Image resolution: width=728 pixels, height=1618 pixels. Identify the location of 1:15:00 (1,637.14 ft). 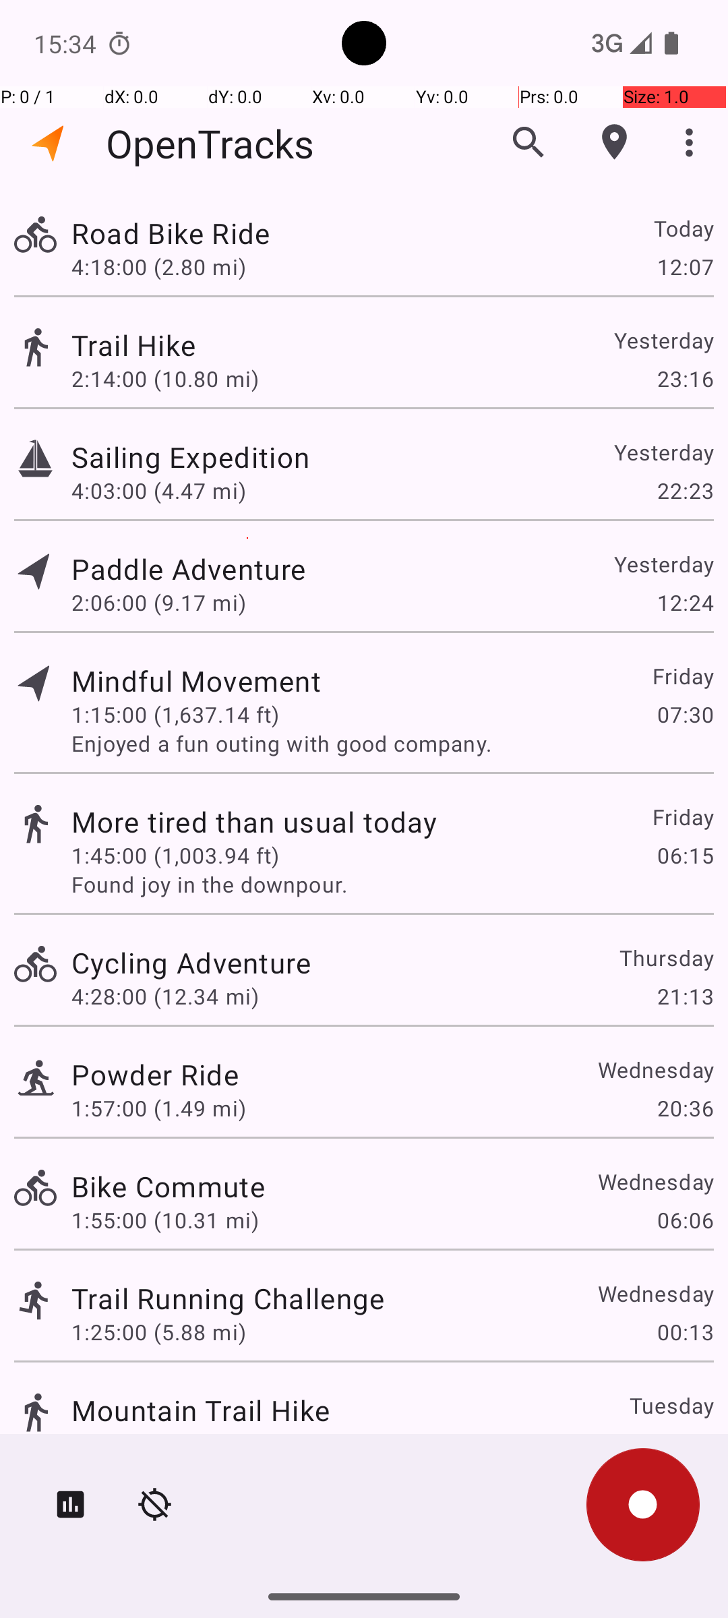
(175, 715).